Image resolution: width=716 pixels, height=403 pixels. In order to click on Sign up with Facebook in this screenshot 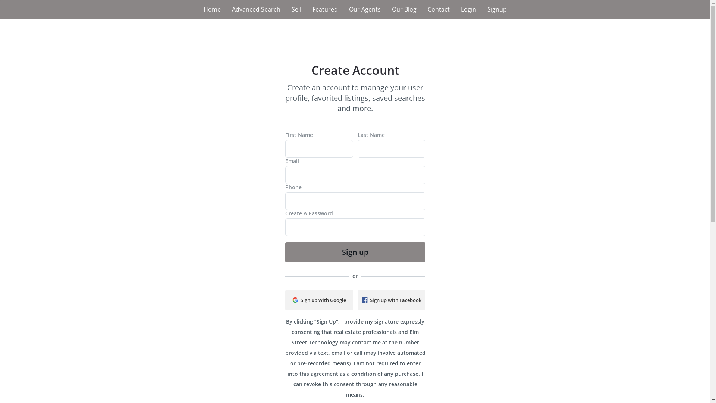, I will do `click(391, 300)`.